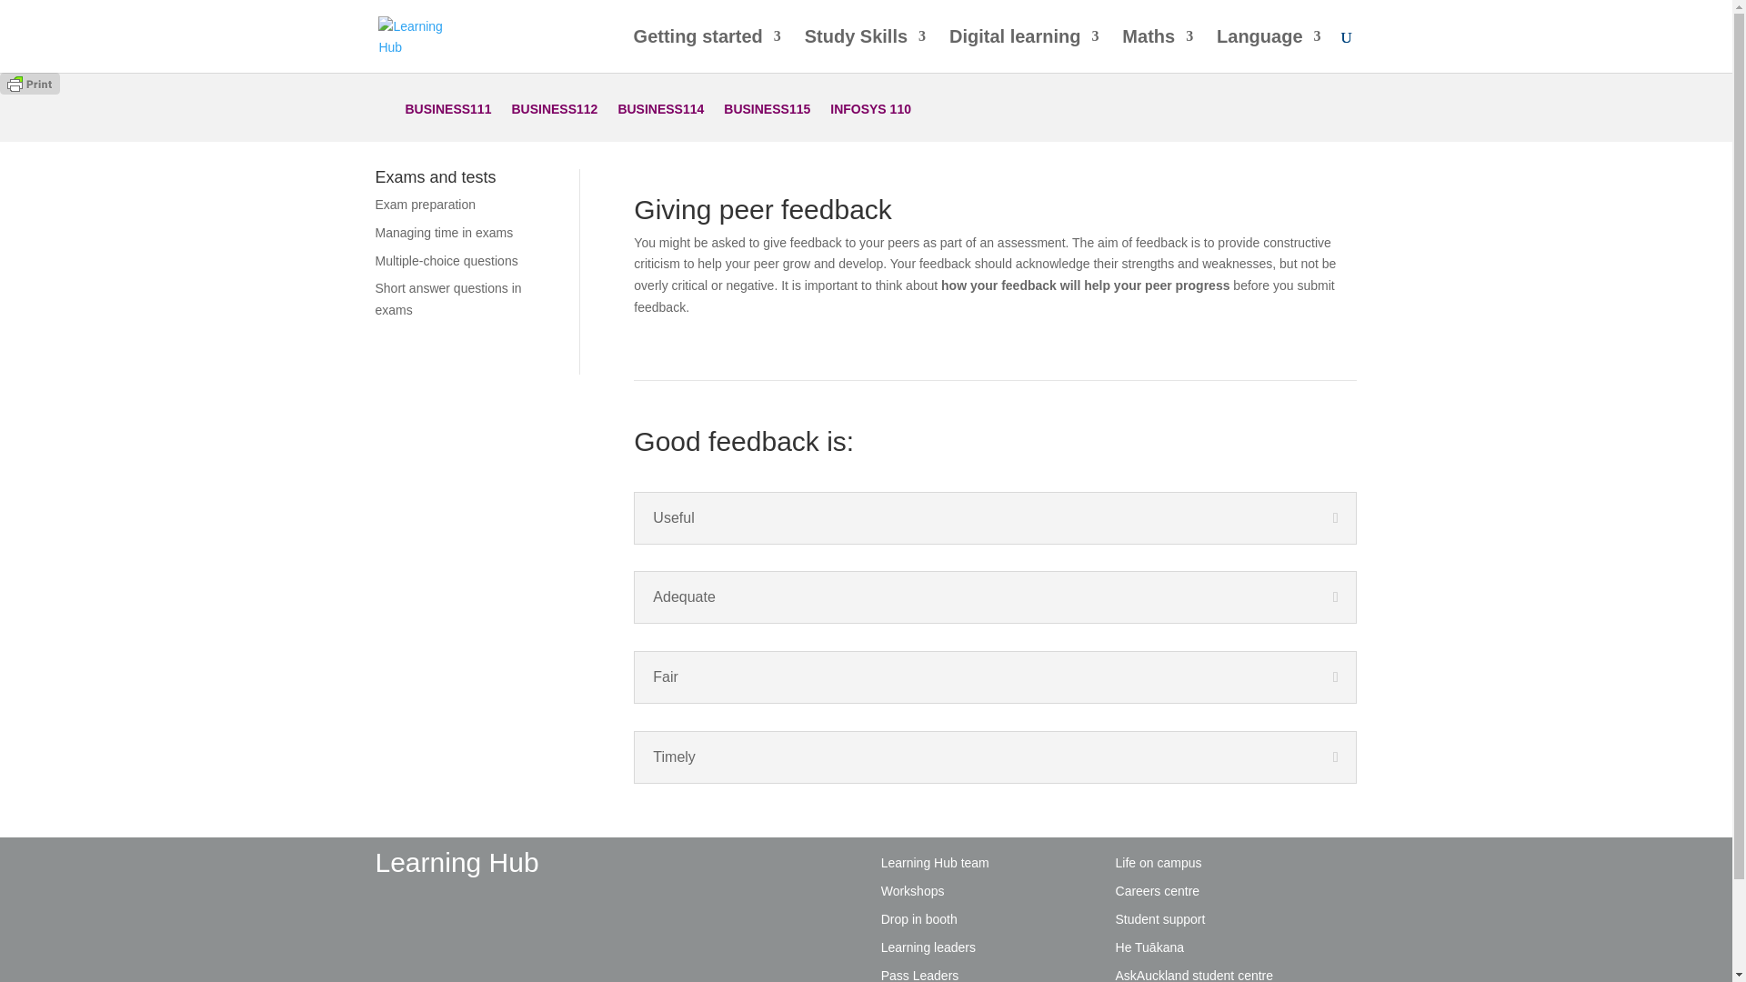 Image resolution: width=1746 pixels, height=982 pixels. I want to click on Getting started, so click(707, 51).